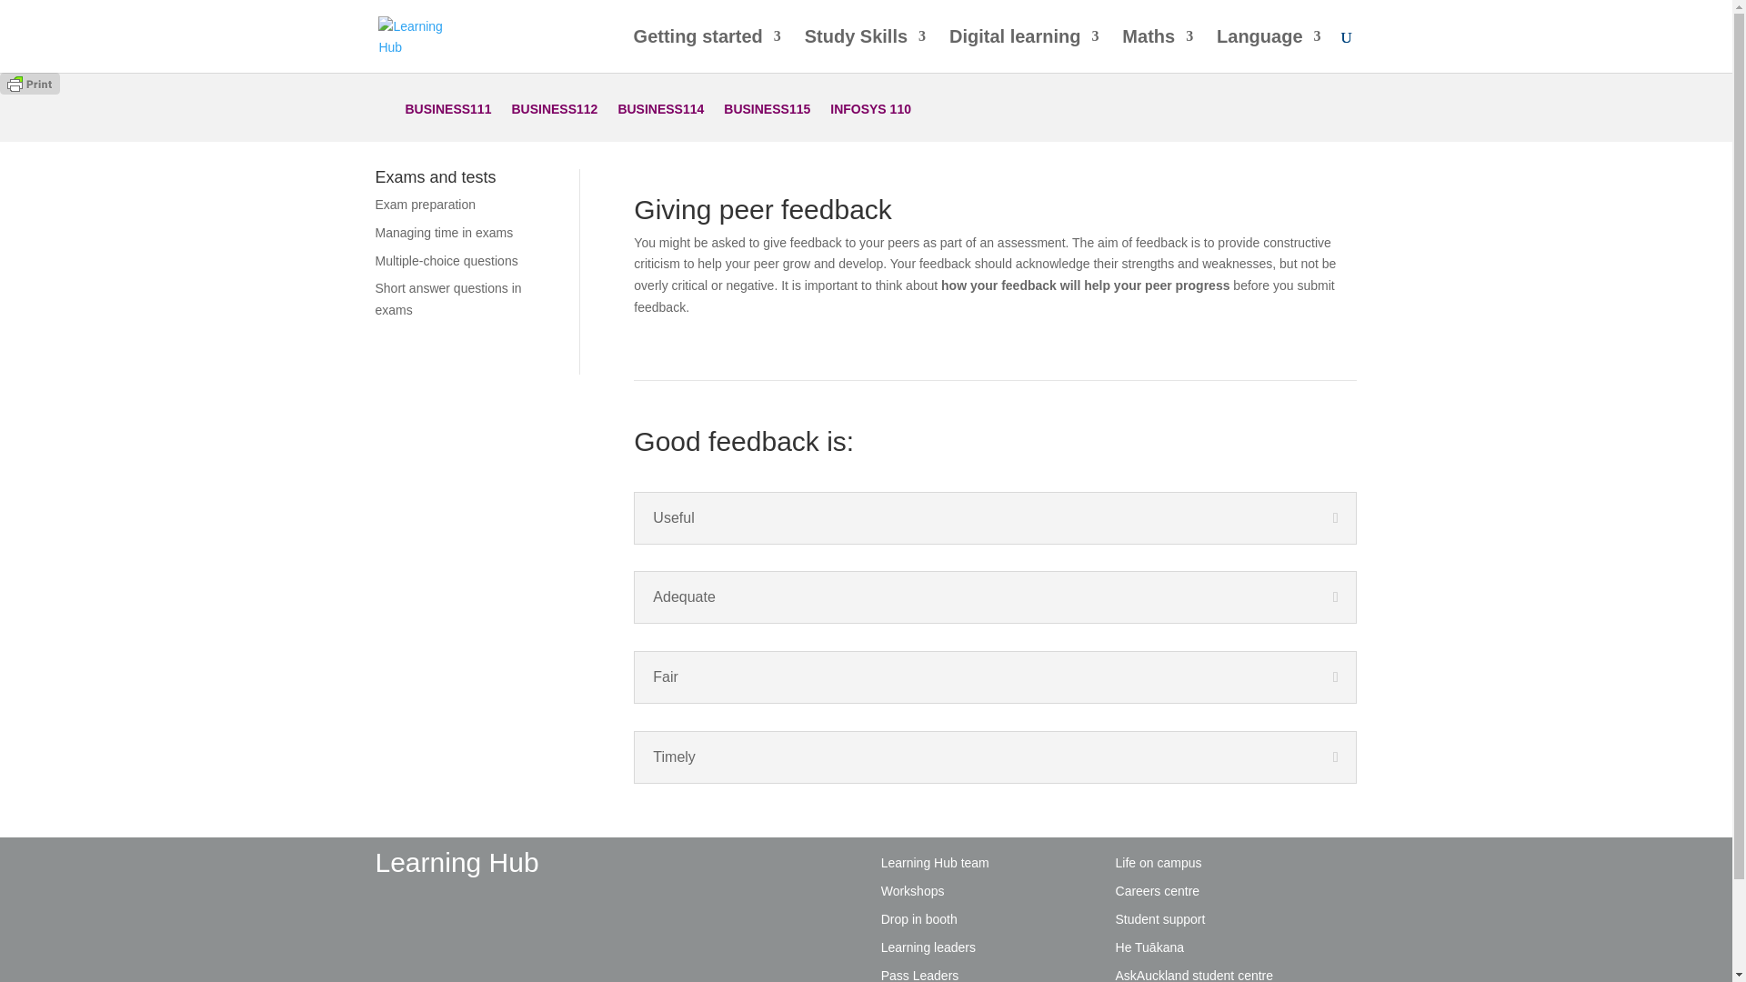 Image resolution: width=1746 pixels, height=982 pixels. I want to click on Getting started, so click(707, 51).